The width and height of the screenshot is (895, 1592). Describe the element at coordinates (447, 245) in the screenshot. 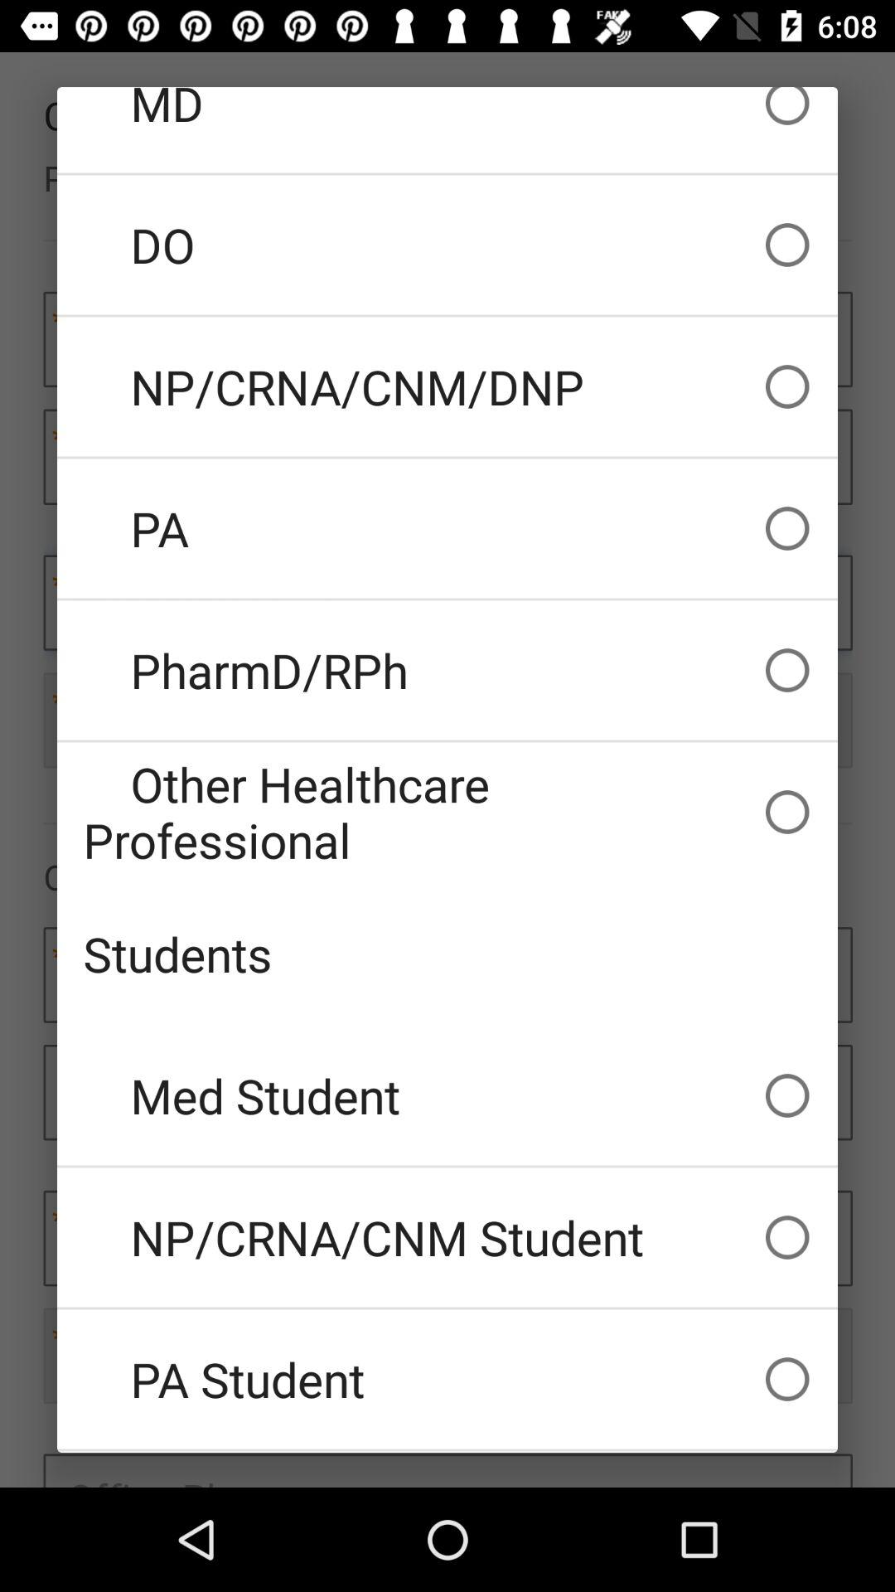

I see `jump until do item` at that location.